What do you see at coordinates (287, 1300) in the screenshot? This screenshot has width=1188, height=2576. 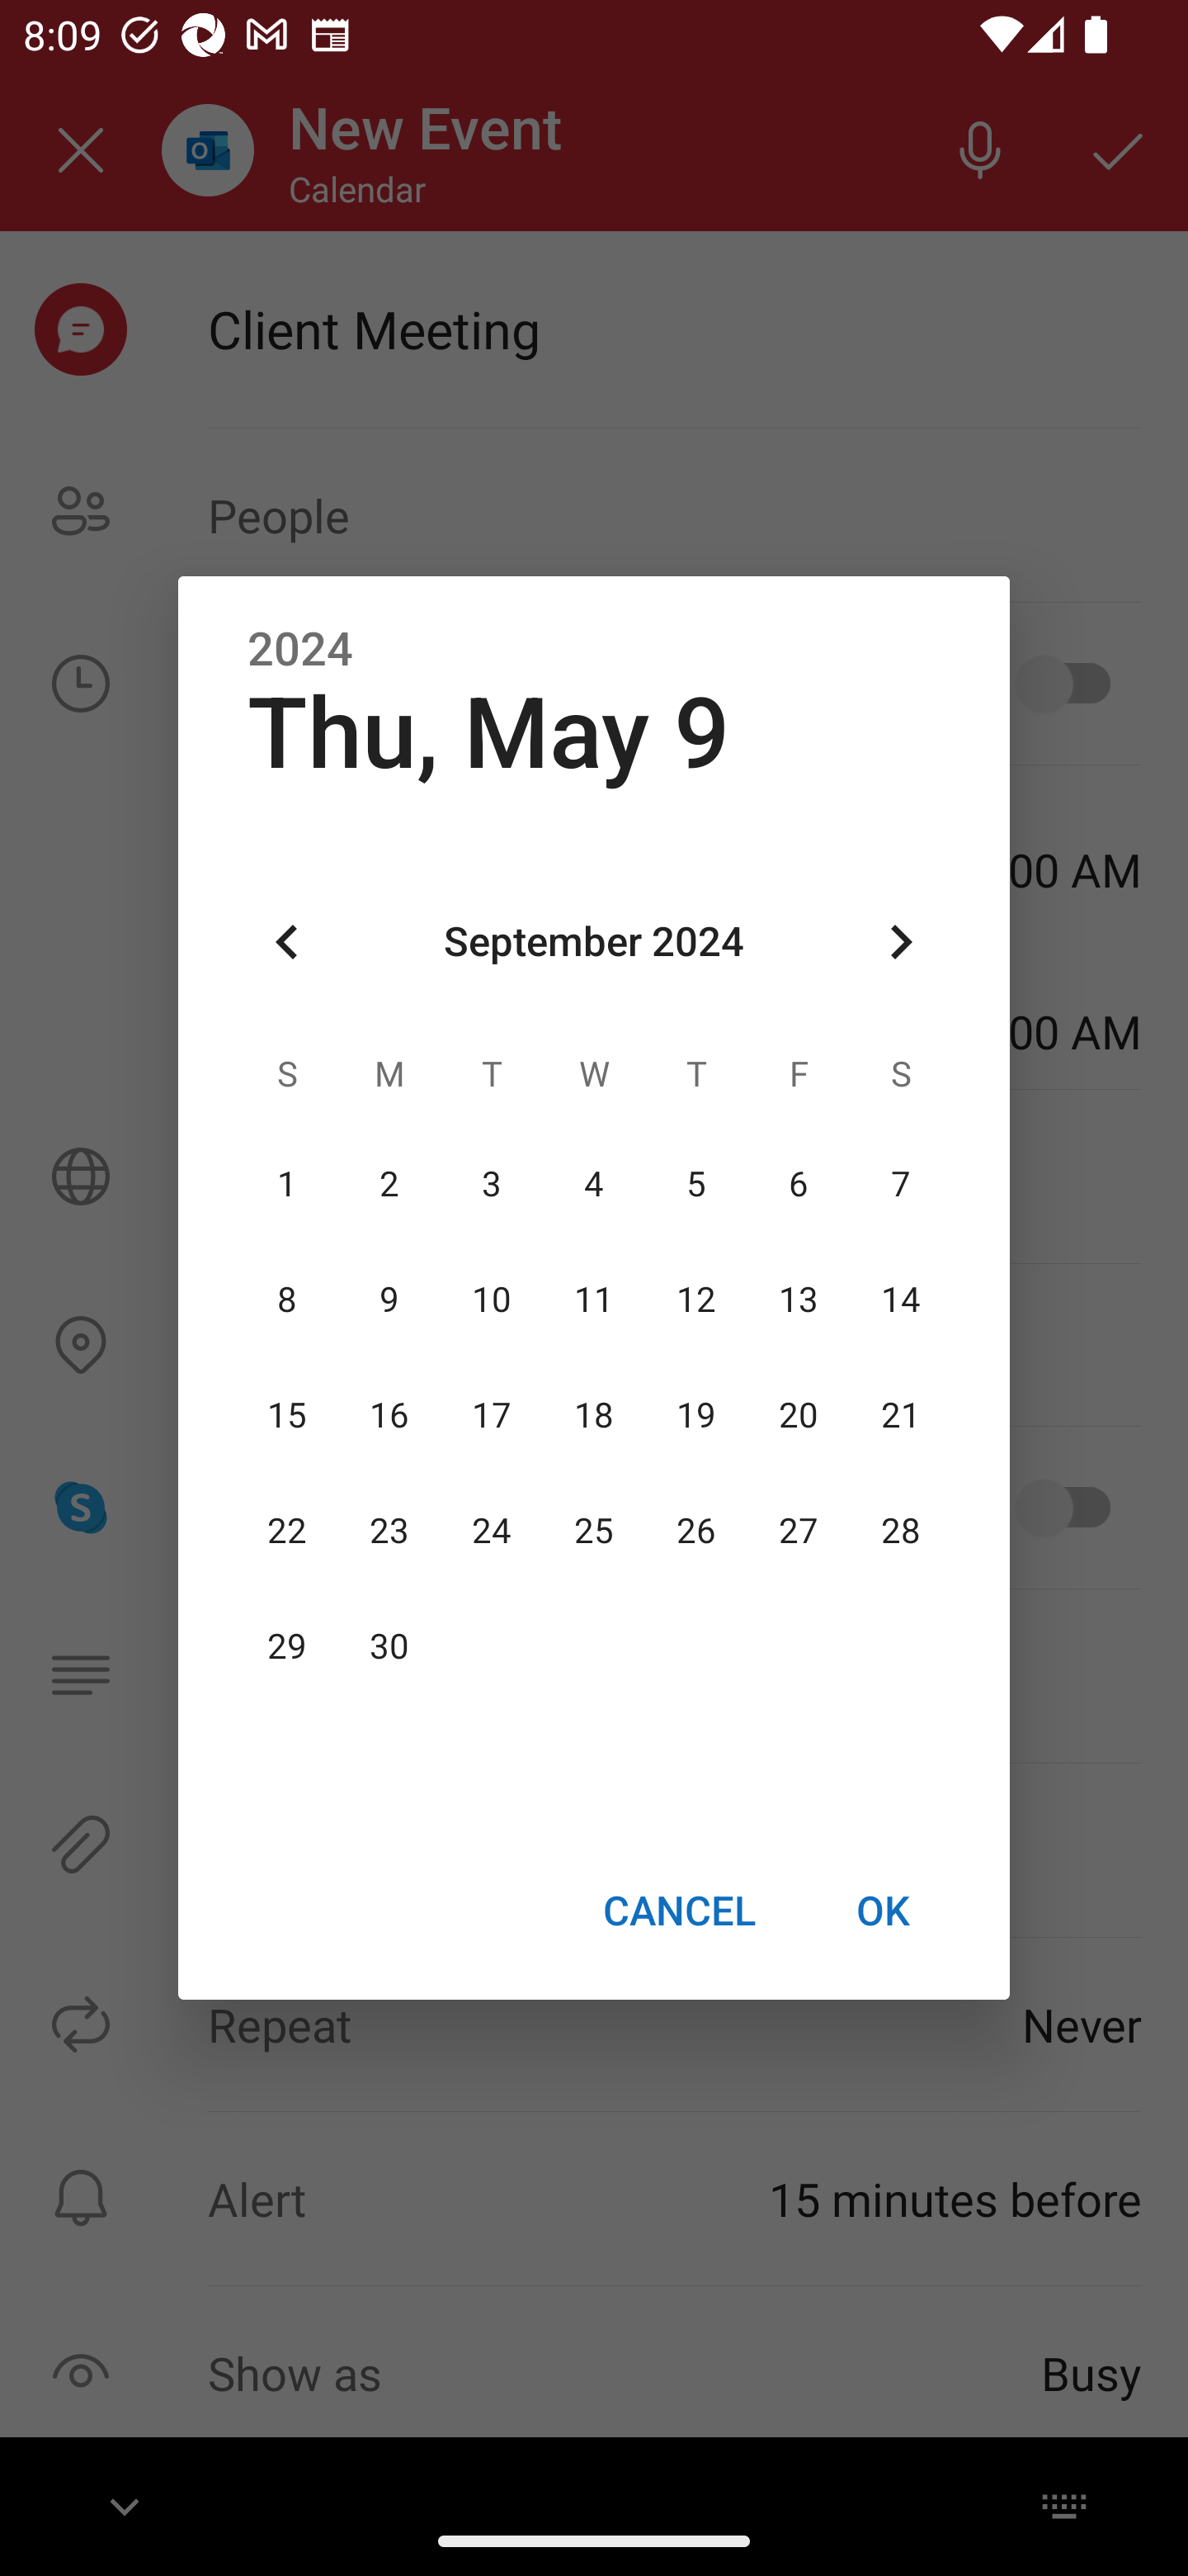 I see `8 08 September 2024` at bounding box center [287, 1300].